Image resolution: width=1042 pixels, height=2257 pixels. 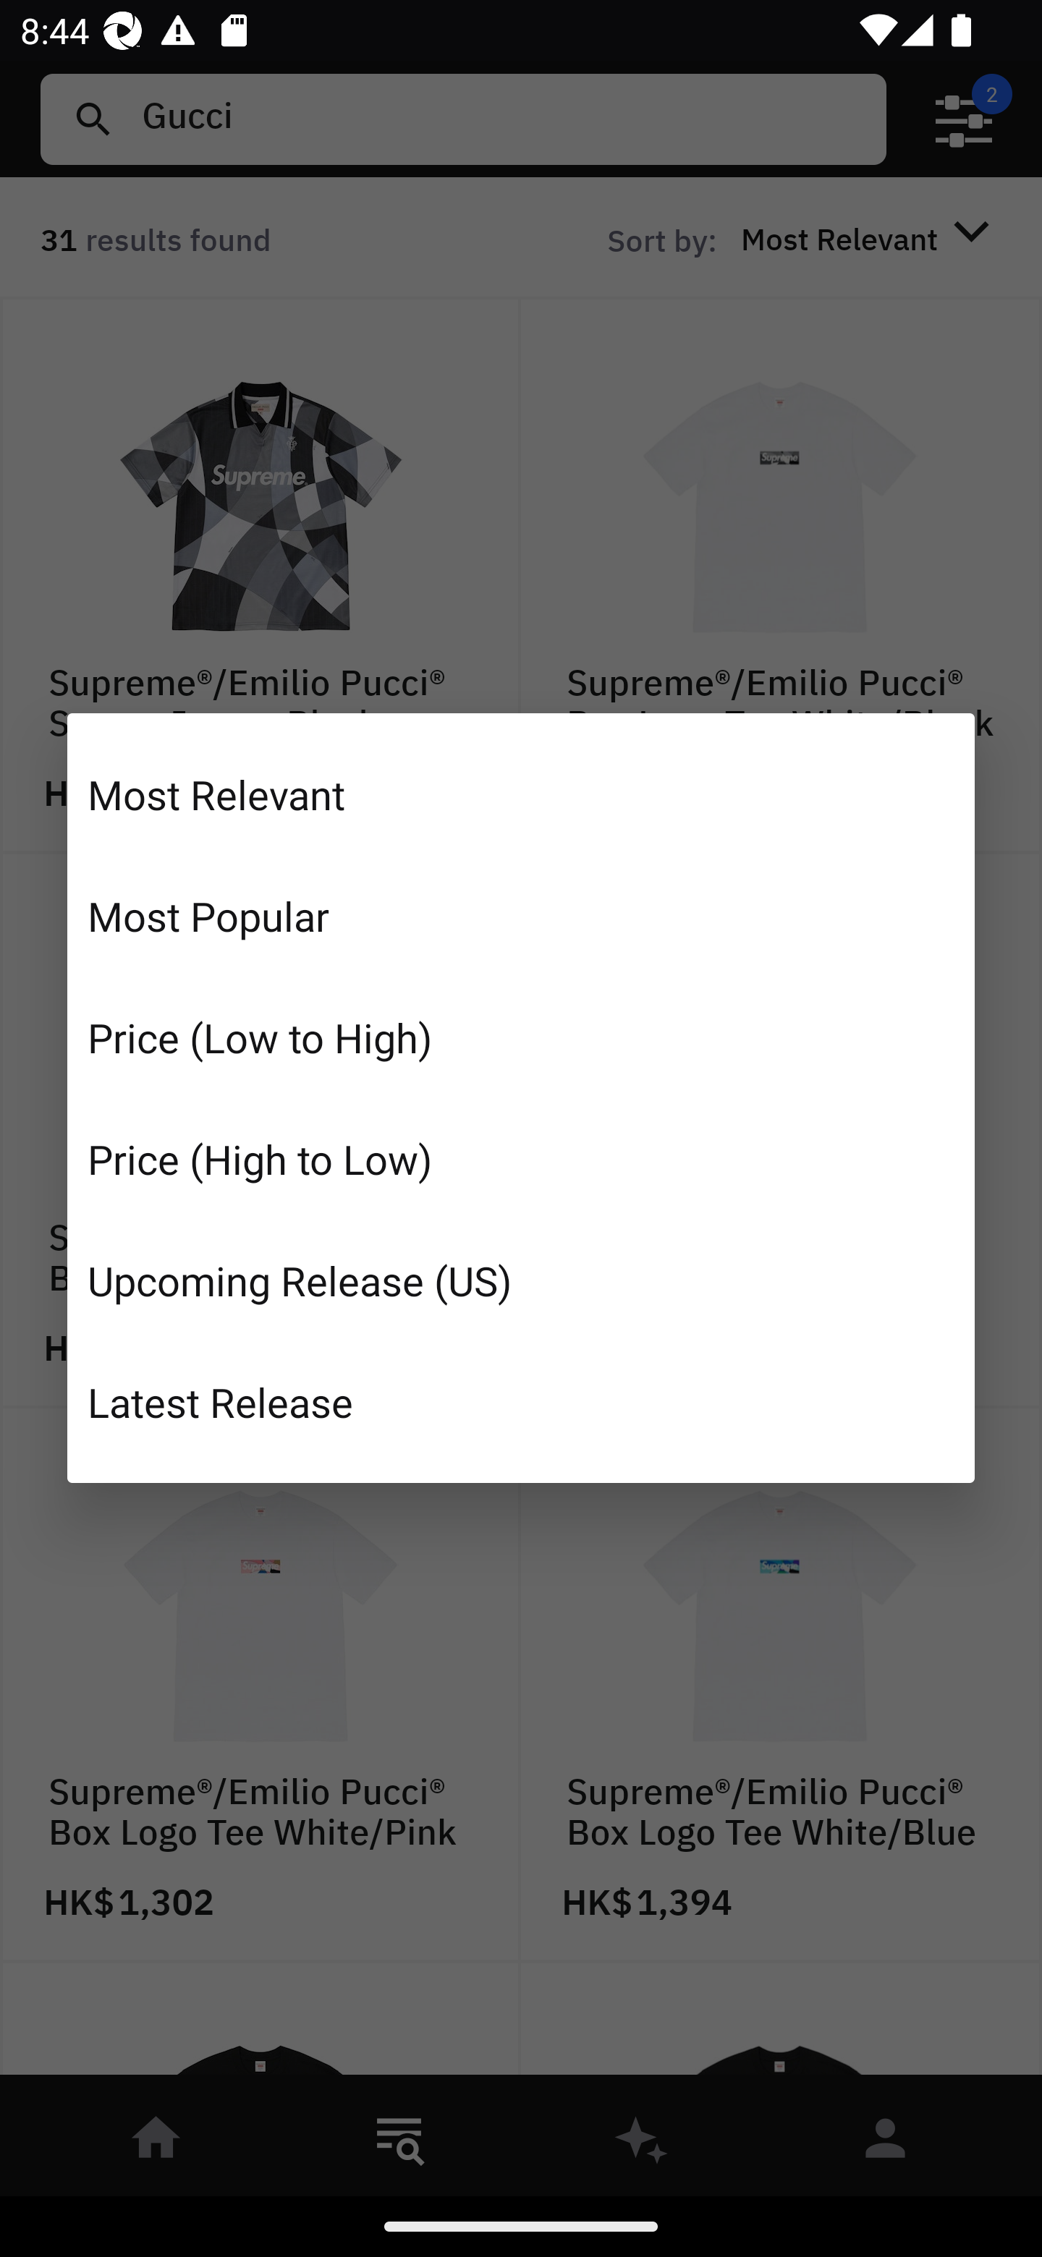 What do you see at coordinates (521, 794) in the screenshot?
I see `Most Relevant` at bounding box center [521, 794].